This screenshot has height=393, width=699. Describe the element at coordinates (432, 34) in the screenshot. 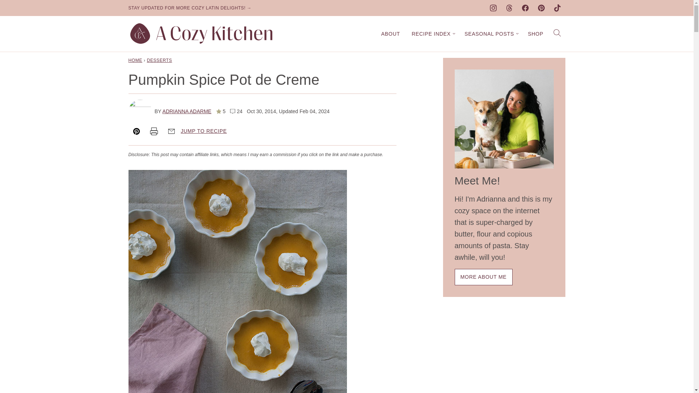

I see `RECIPE INDEX` at that location.